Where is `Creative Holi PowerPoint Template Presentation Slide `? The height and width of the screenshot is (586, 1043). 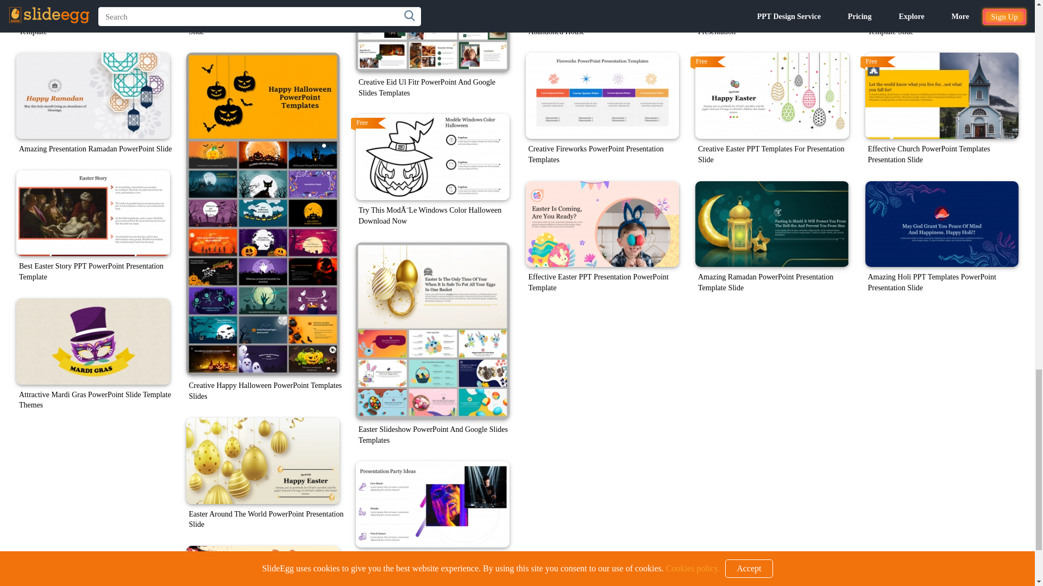
Creative Holi PowerPoint Template Presentation Slide  is located at coordinates (262, 5).